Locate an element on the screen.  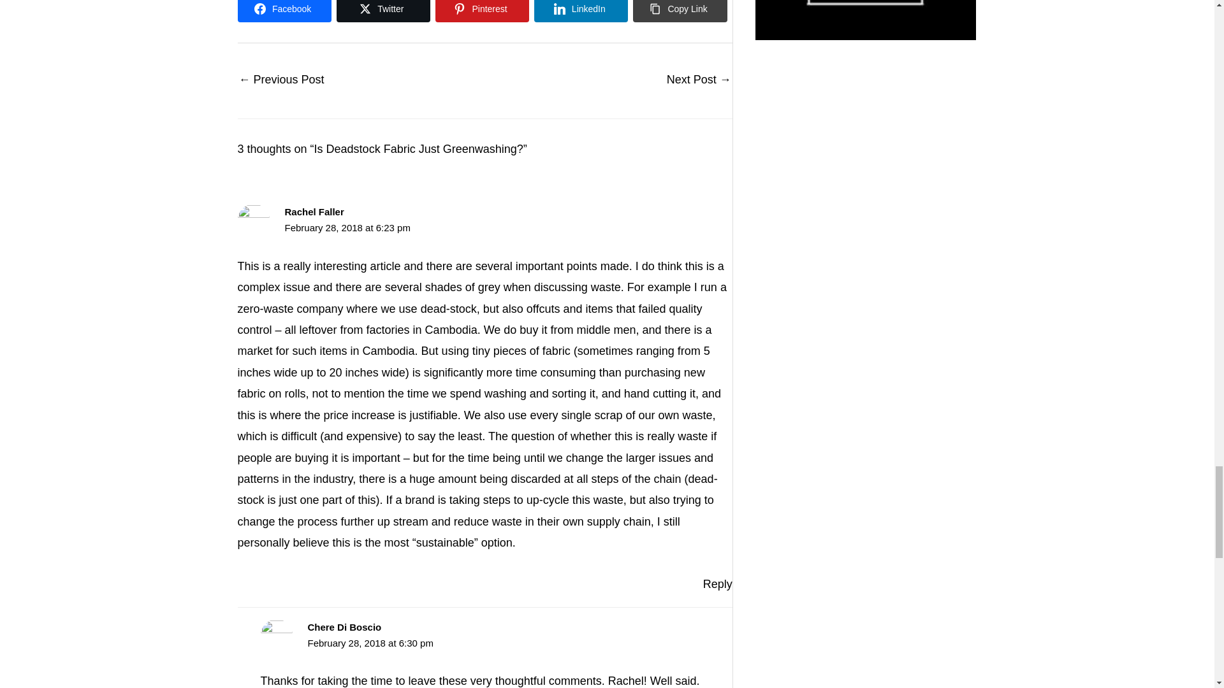
Share on Twitter is located at coordinates (384, 11).